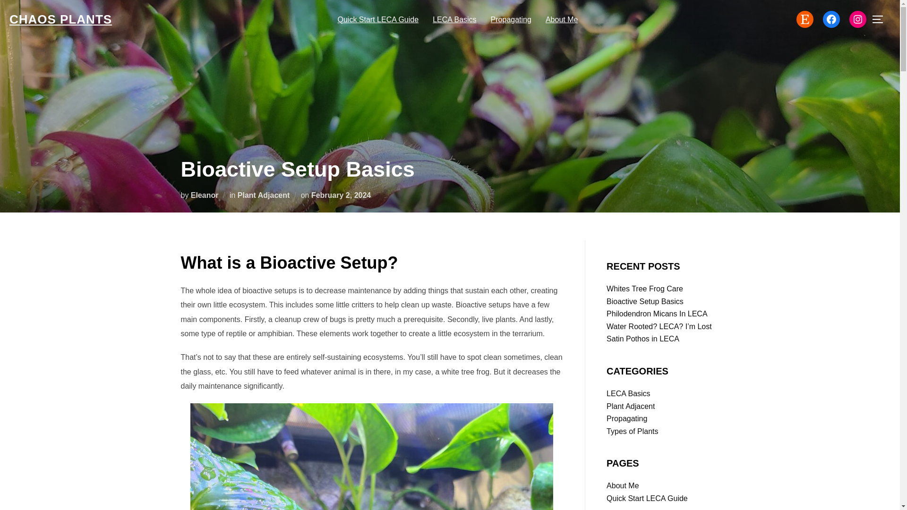 This screenshot has height=510, width=907. Describe the element at coordinates (644, 288) in the screenshot. I see `Whites Tree Frog Care` at that location.